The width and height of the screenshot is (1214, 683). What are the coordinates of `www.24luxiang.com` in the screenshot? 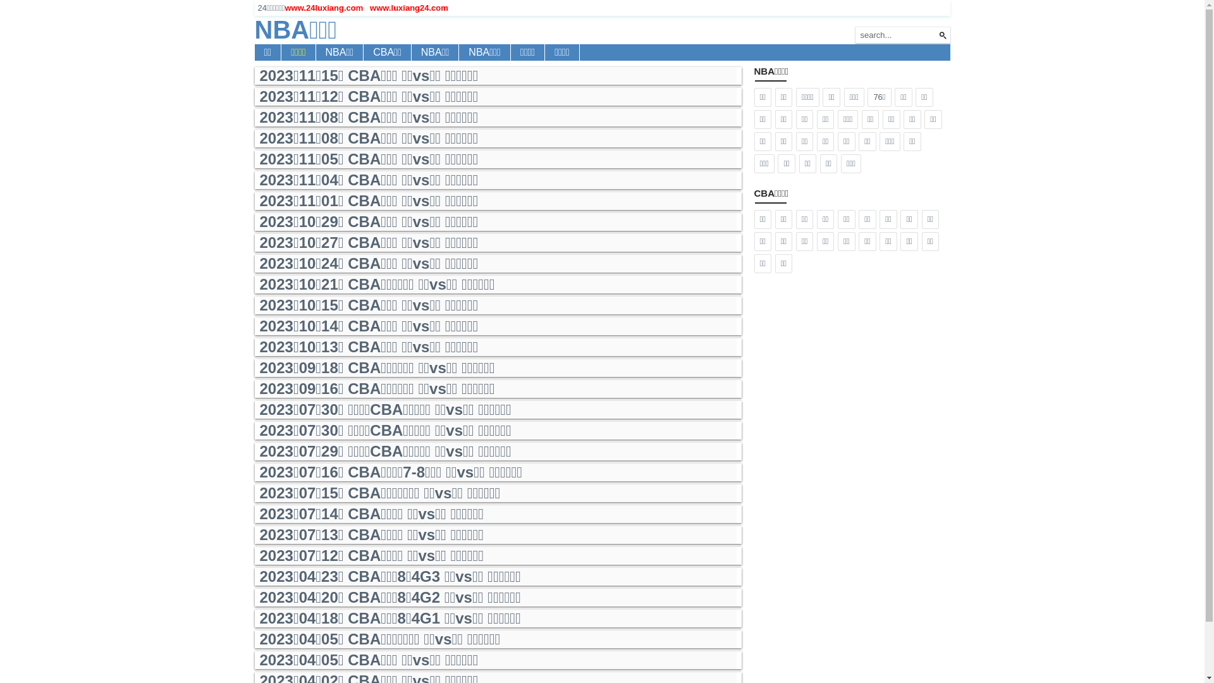 It's located at (324, 8).